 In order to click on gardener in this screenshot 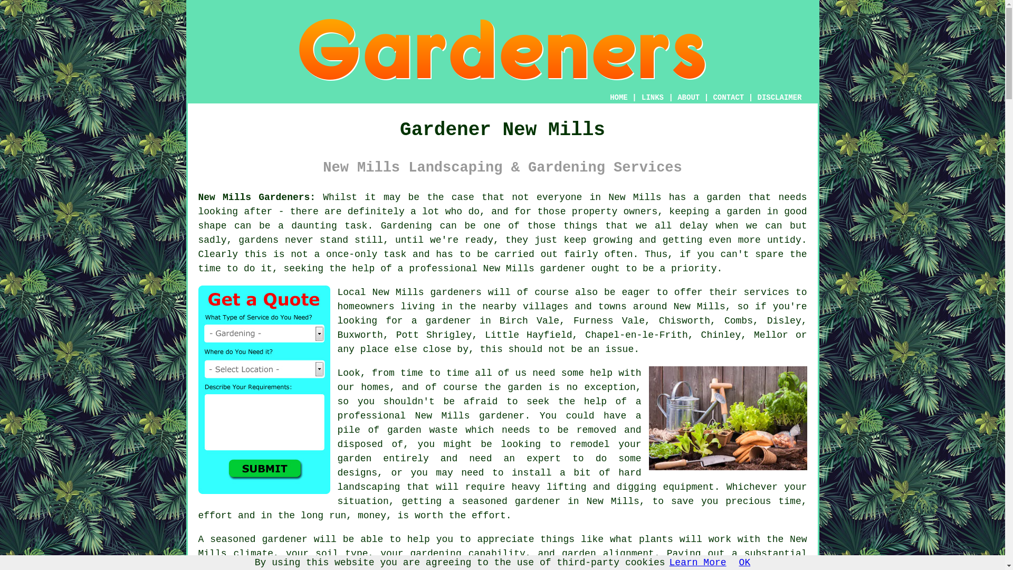, I will do `click(284, 539)`.